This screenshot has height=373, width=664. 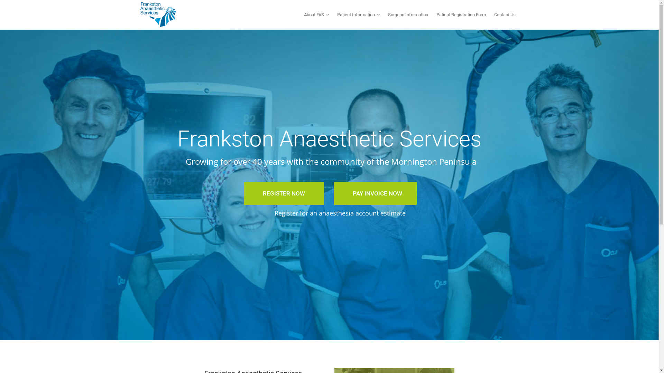 I want to click on Powered by 20-80 Solutions, so click(x=369, y=363).